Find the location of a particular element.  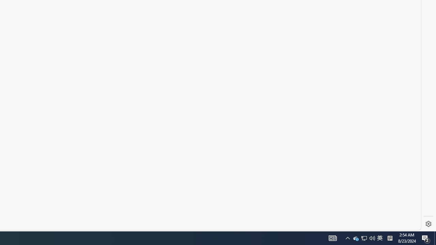

AutomationID: 4105 is located at coordinates (347, 238).